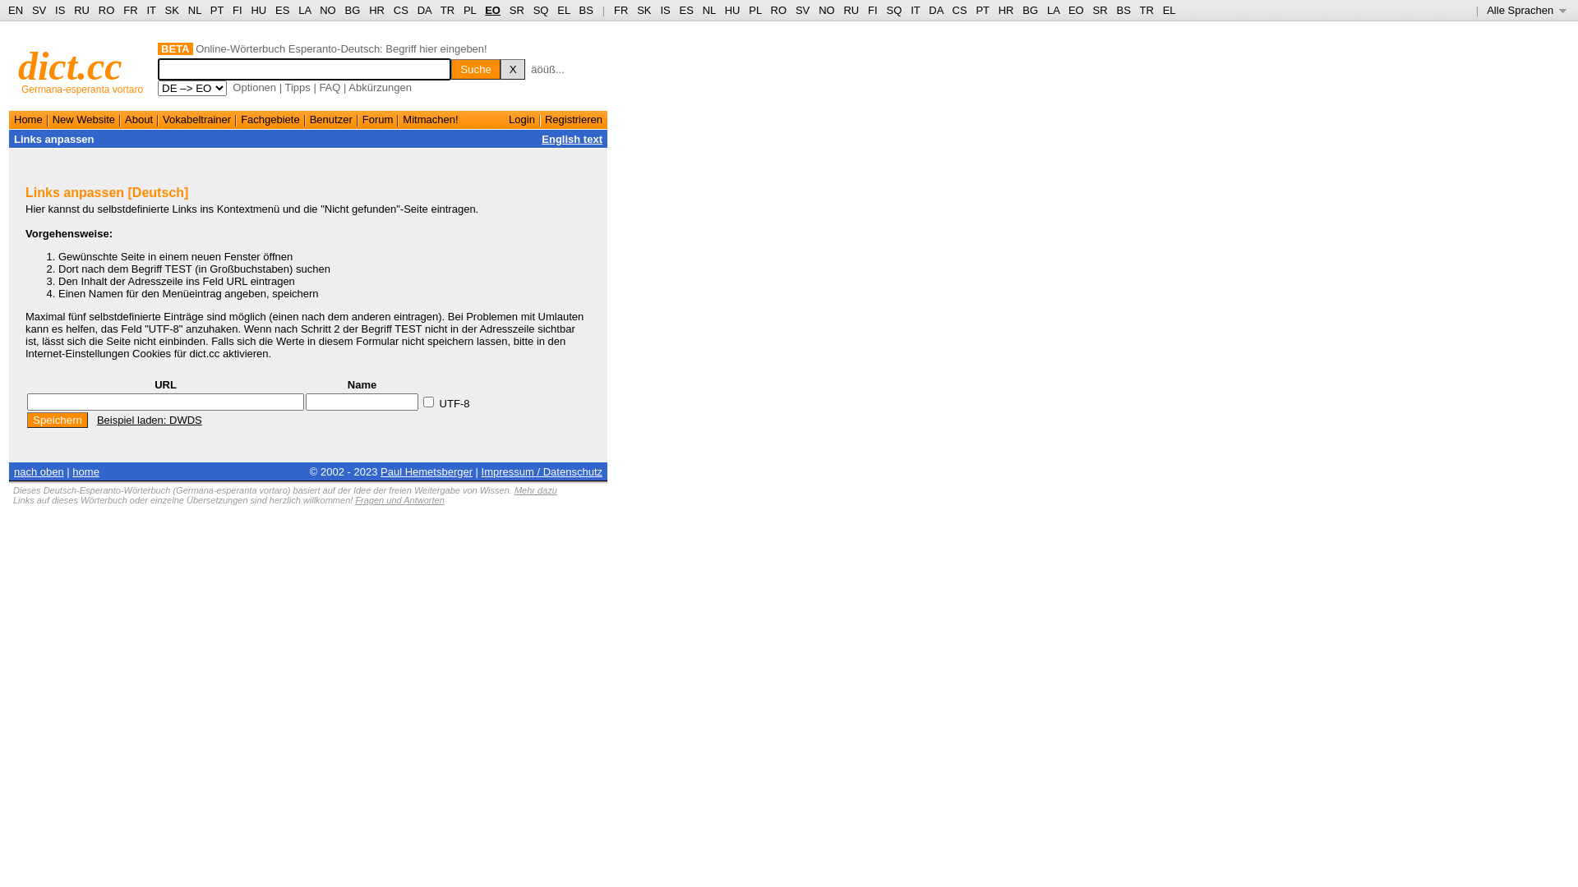  I want to click on DA, so click(424, 10).